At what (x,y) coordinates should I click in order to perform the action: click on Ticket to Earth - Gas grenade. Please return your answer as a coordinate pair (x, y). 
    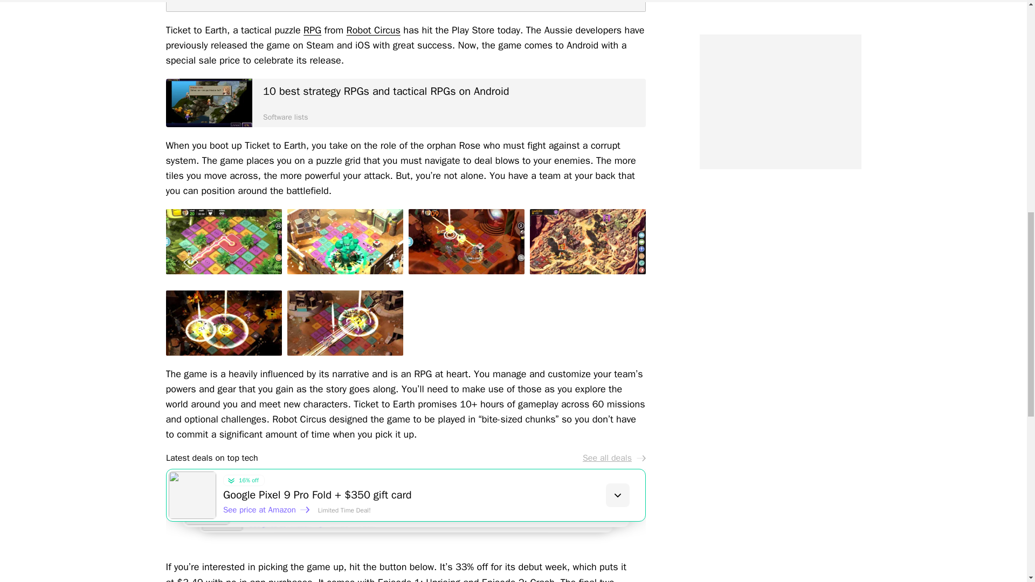
    Looking at the image, I should click on (344, 241).